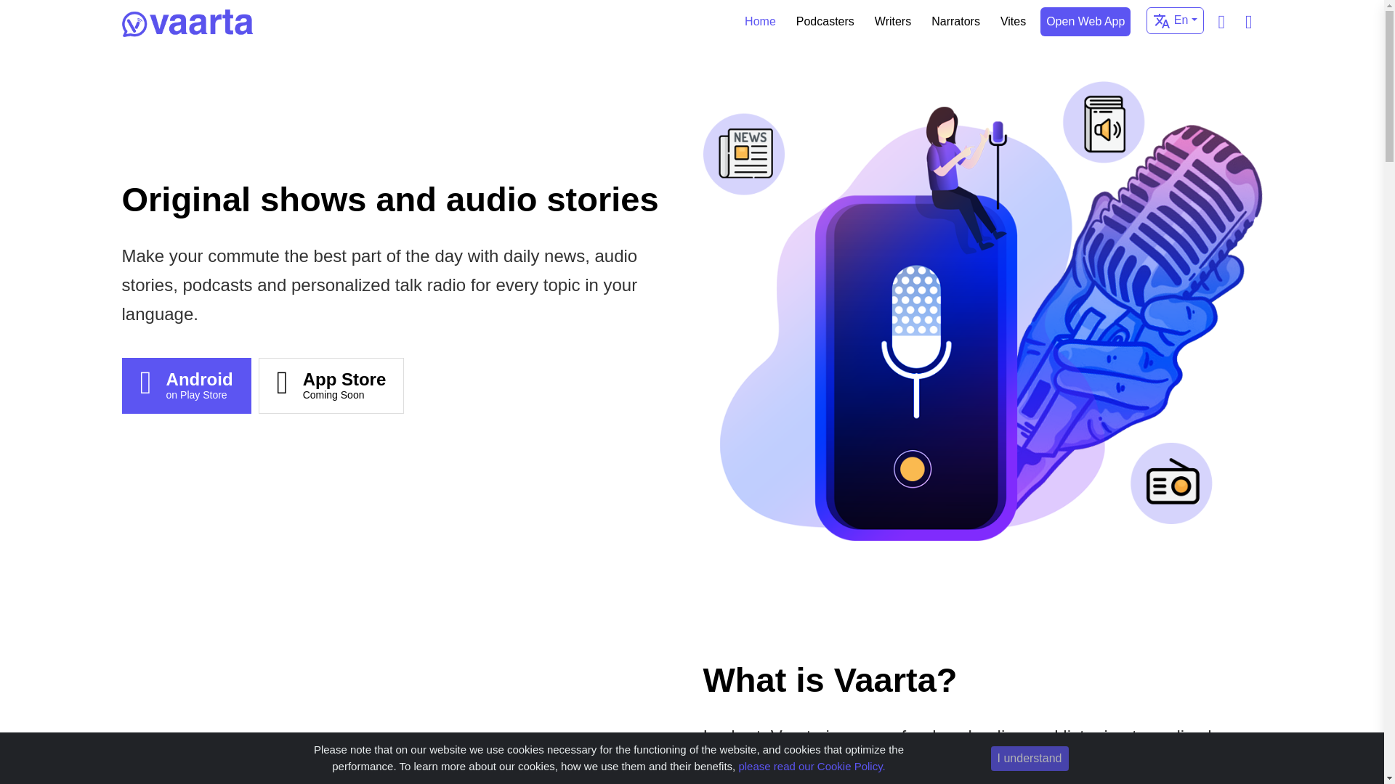 This screenshot has height=784, width=1395. Describe the element at coordinates (956, 21) in the screenshot. I see `Vites` at that location.